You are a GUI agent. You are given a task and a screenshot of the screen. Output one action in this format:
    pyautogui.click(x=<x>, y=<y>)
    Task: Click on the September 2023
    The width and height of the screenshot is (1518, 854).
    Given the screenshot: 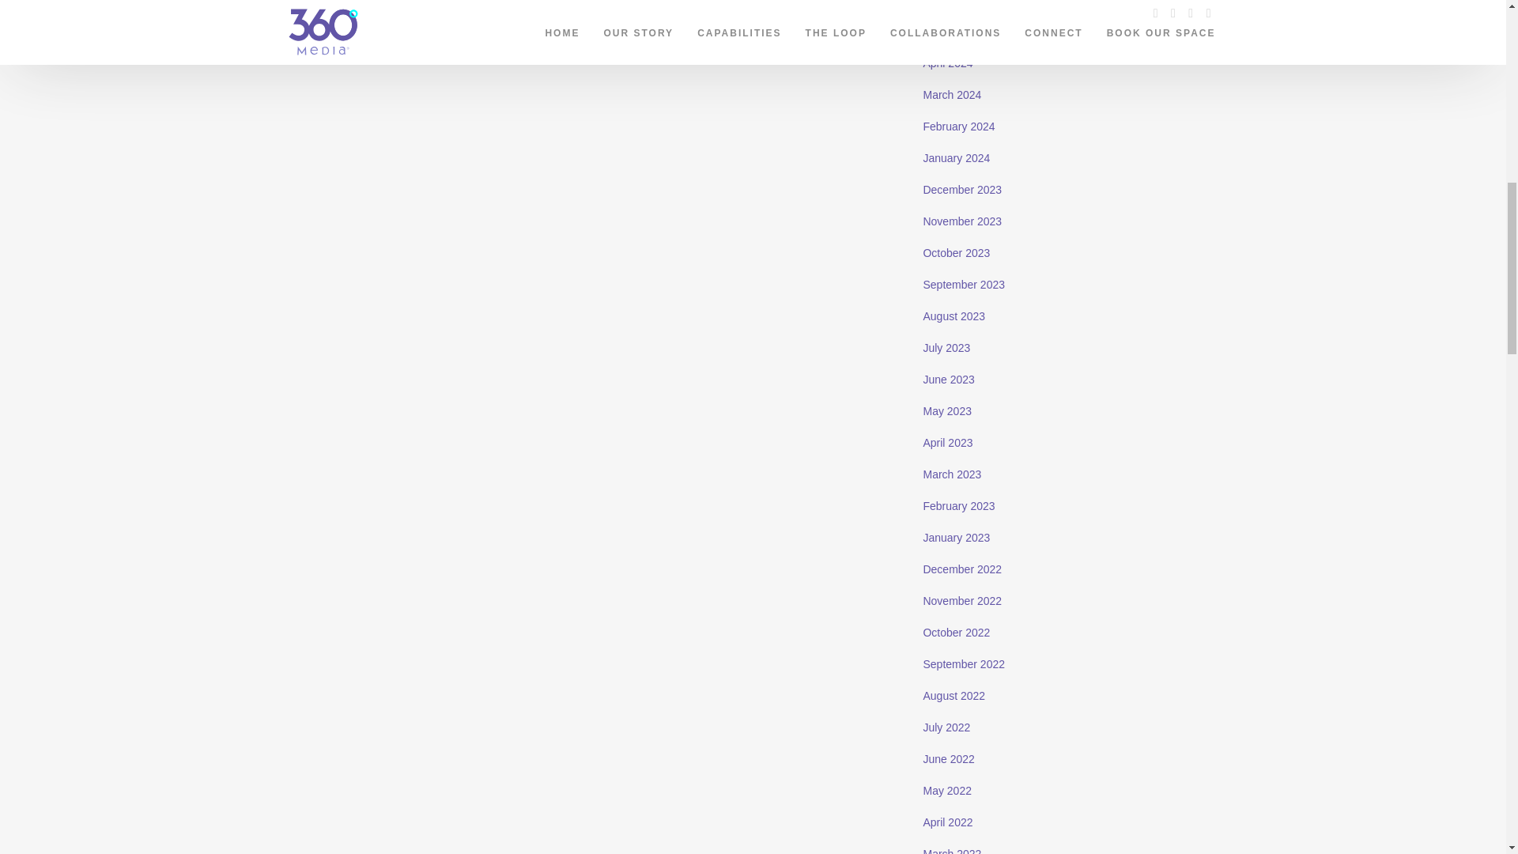 What is the action you would take?
    pyautogui.click(x=964, y=285)
    